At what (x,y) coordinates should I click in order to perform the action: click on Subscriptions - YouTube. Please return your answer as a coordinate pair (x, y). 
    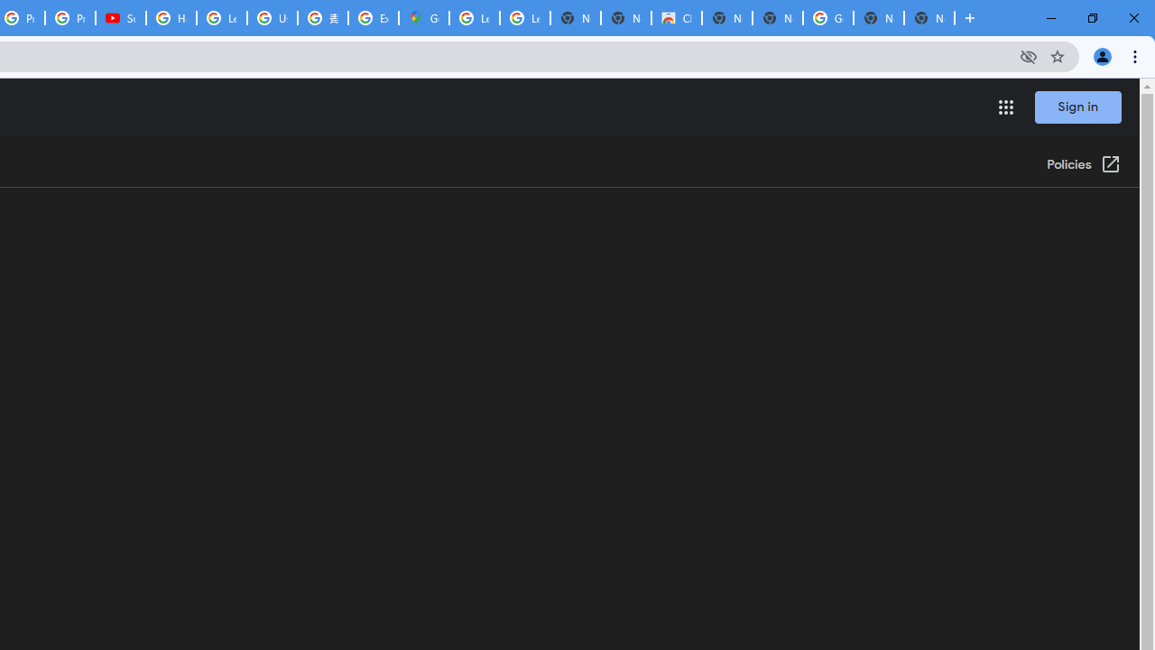
    Looking at the image, I should click on (121, 18).